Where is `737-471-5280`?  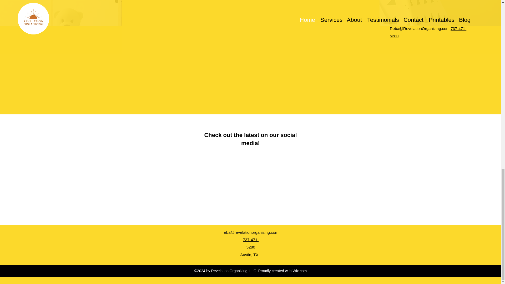
737-471-5280 is located at coordinates (251, 243).